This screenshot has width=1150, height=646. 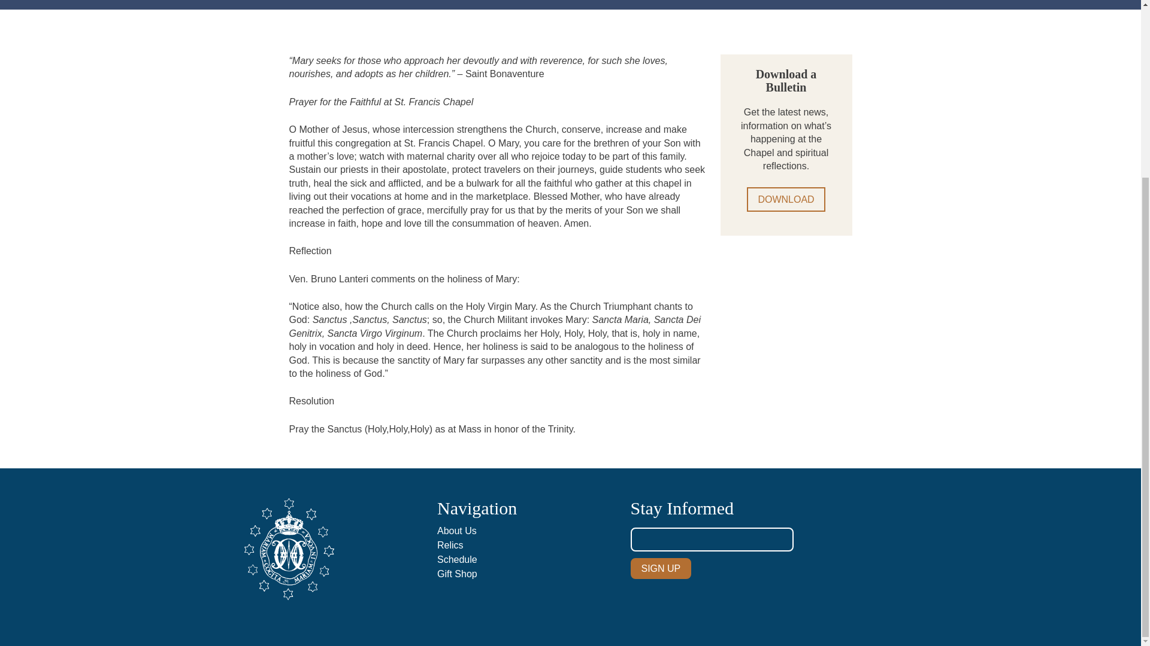 What do you see at coordinates (785, 200) in the screenshot?
I see `DOWNLOAD` at bounding box center [785, 200].